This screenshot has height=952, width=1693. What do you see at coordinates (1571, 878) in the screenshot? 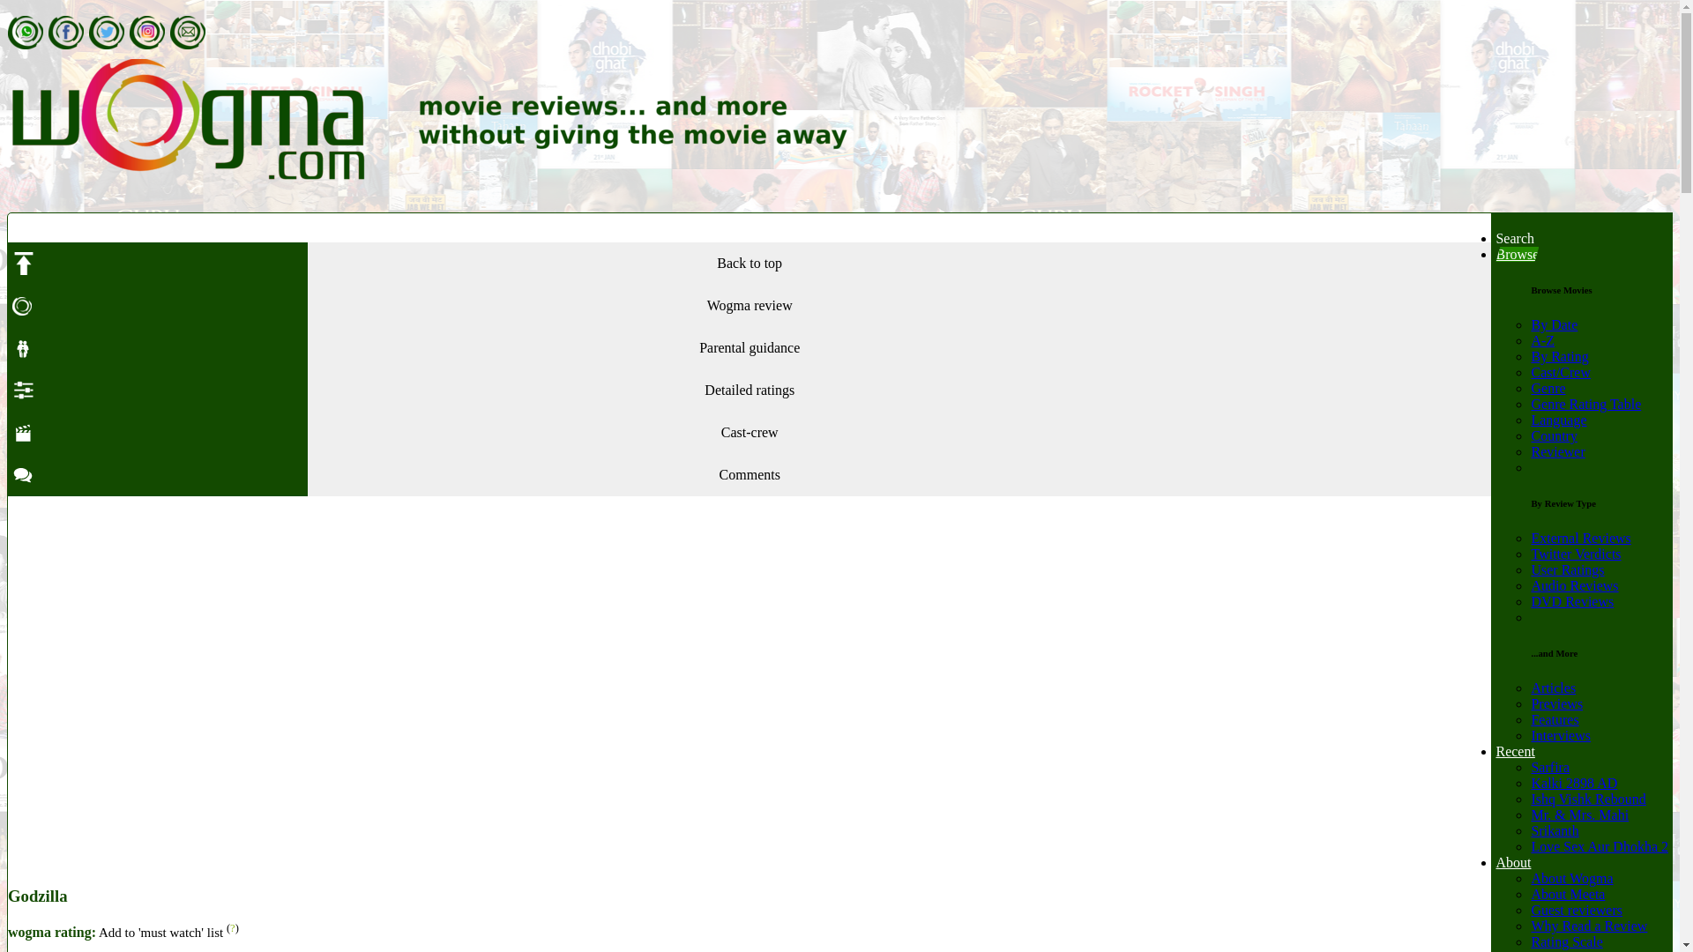
I see `About Wogma` at bounding box center [1571, 878].